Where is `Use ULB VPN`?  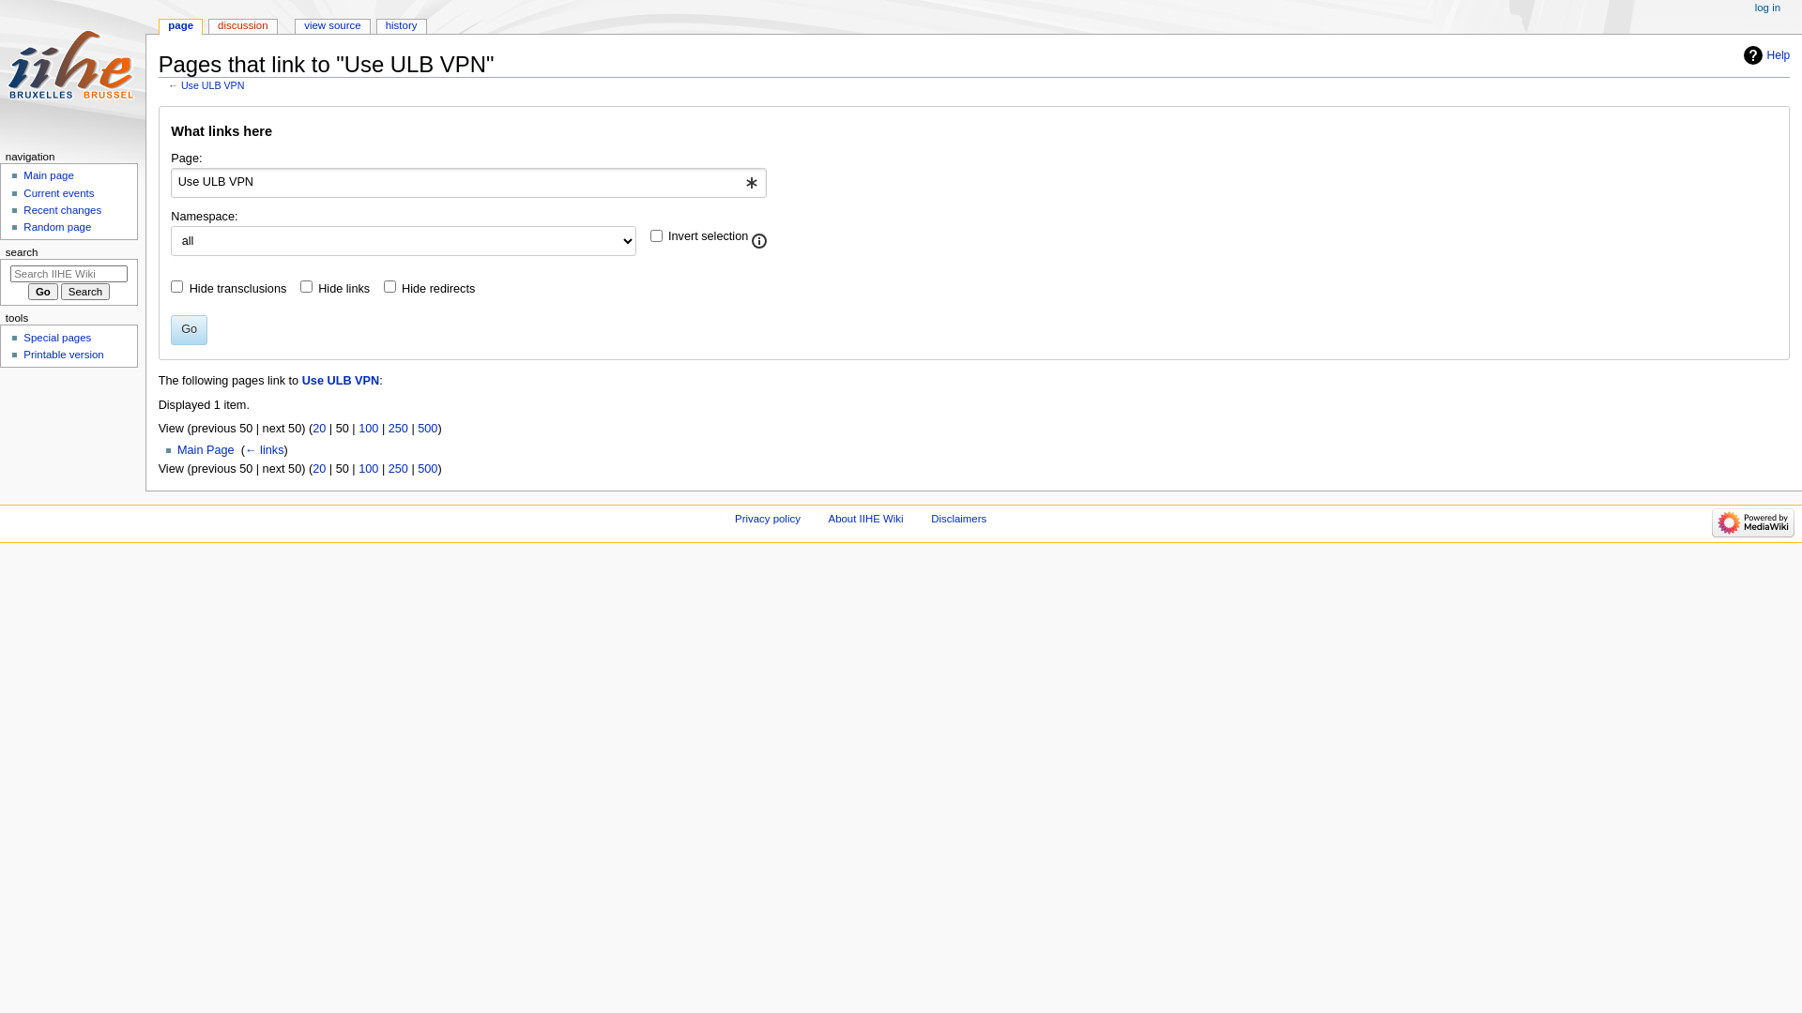
Use ULB VPN is located at coordinates (213, 85).